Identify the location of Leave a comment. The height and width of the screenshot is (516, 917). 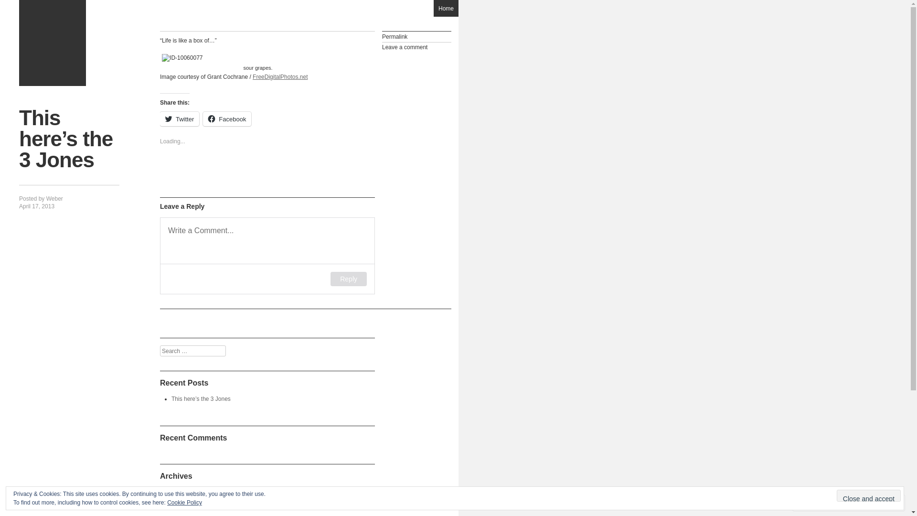
(416, 48).